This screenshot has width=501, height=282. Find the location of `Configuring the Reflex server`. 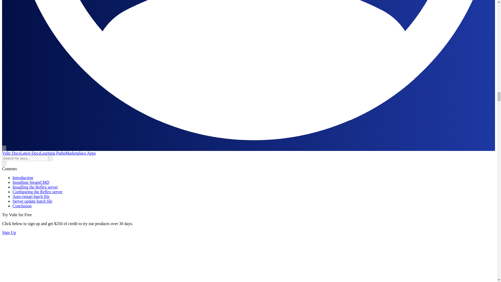

Configuring the Reflex server is located at coordinates (38, 192).